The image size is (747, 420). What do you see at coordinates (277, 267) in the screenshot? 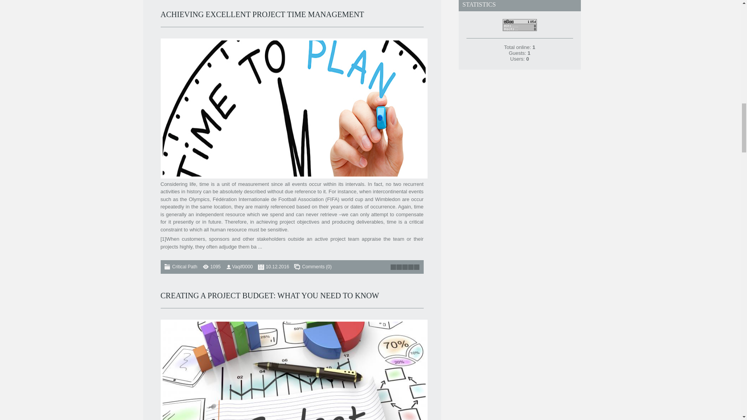
I see `01:09` at bounding box center [277, 267].